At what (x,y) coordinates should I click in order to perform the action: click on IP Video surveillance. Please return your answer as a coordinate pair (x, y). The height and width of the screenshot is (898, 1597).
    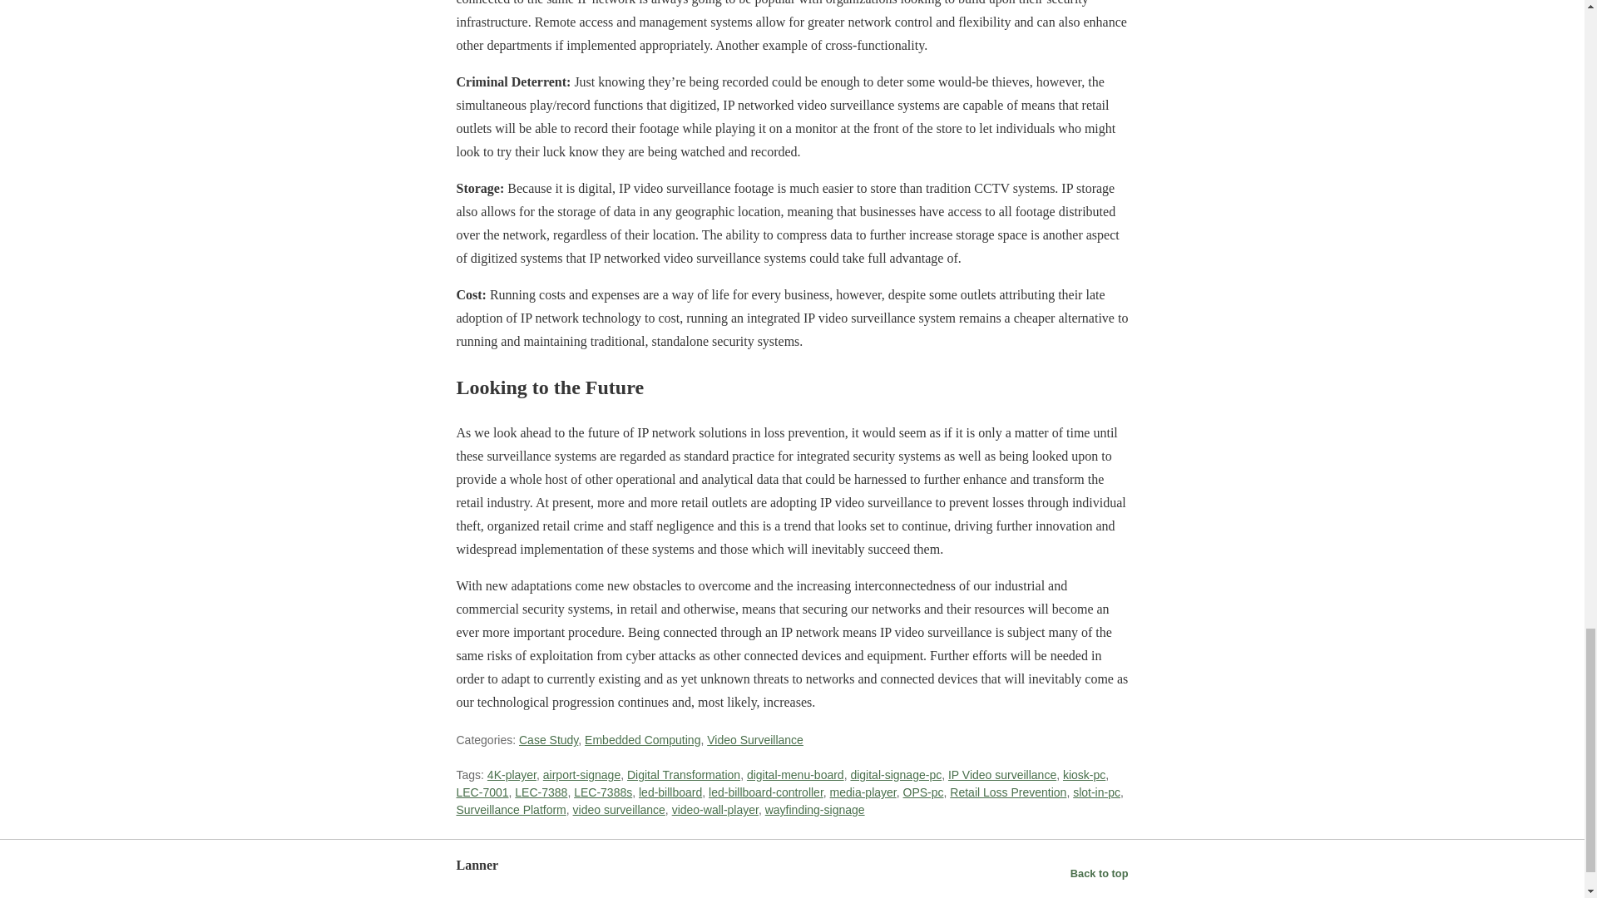
    Looking at the image, I should click on (1001, 775).